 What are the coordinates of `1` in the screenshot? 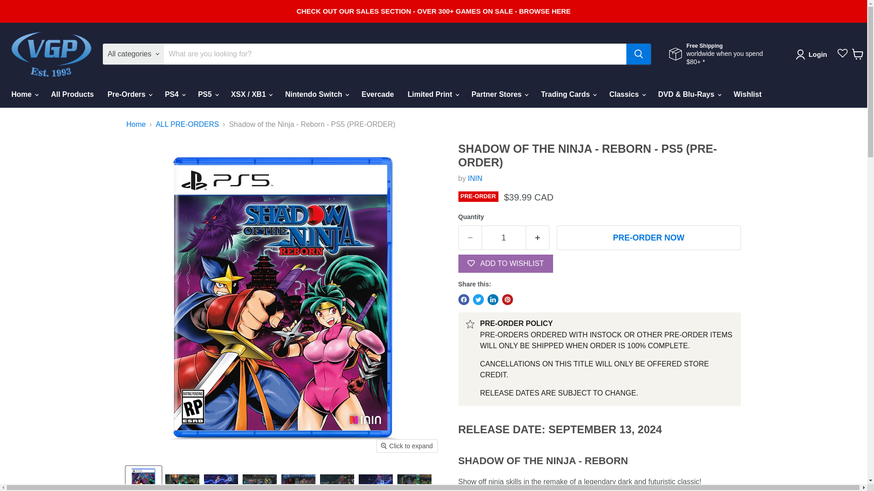 It's located at (503, 237).